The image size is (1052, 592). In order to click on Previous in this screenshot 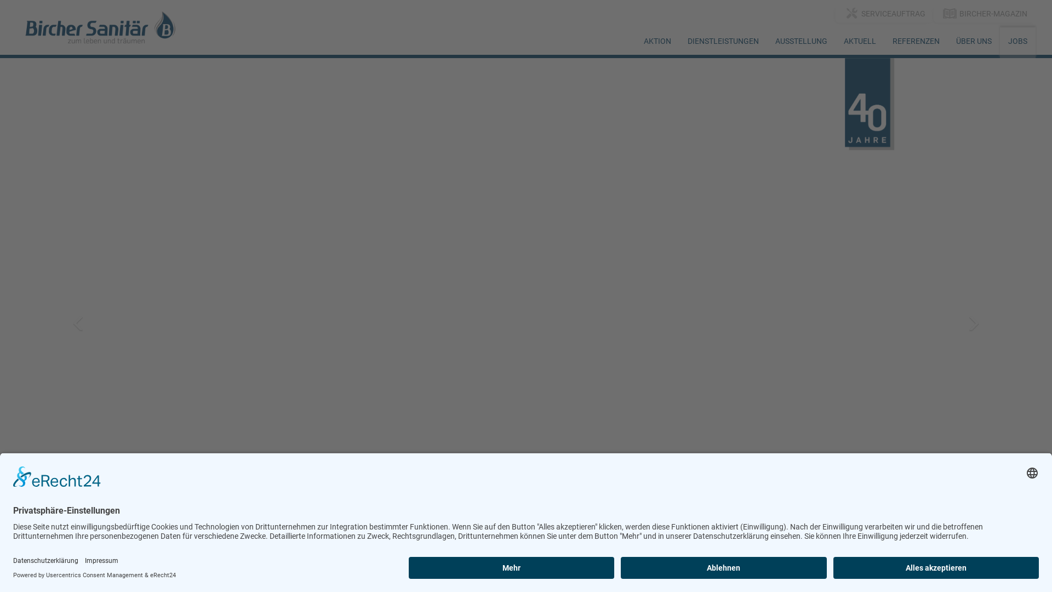, I will do `click(79, 323)`.